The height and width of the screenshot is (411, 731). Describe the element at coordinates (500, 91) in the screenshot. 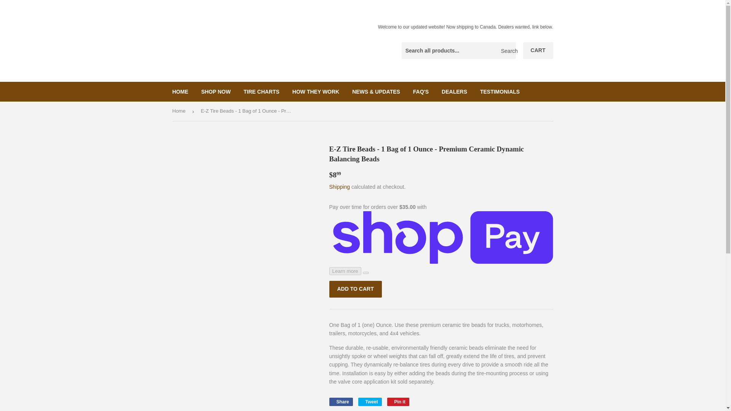

I see `TESTIMONIALS` at that location.